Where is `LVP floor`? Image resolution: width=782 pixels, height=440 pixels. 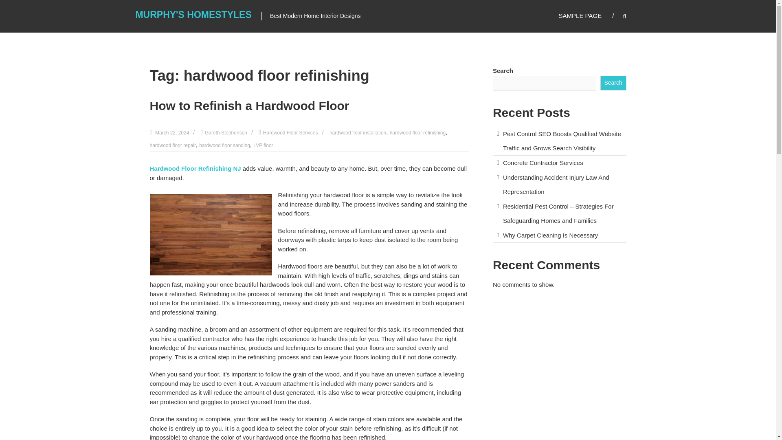
LVP floor is located at coordinates (263, 145).